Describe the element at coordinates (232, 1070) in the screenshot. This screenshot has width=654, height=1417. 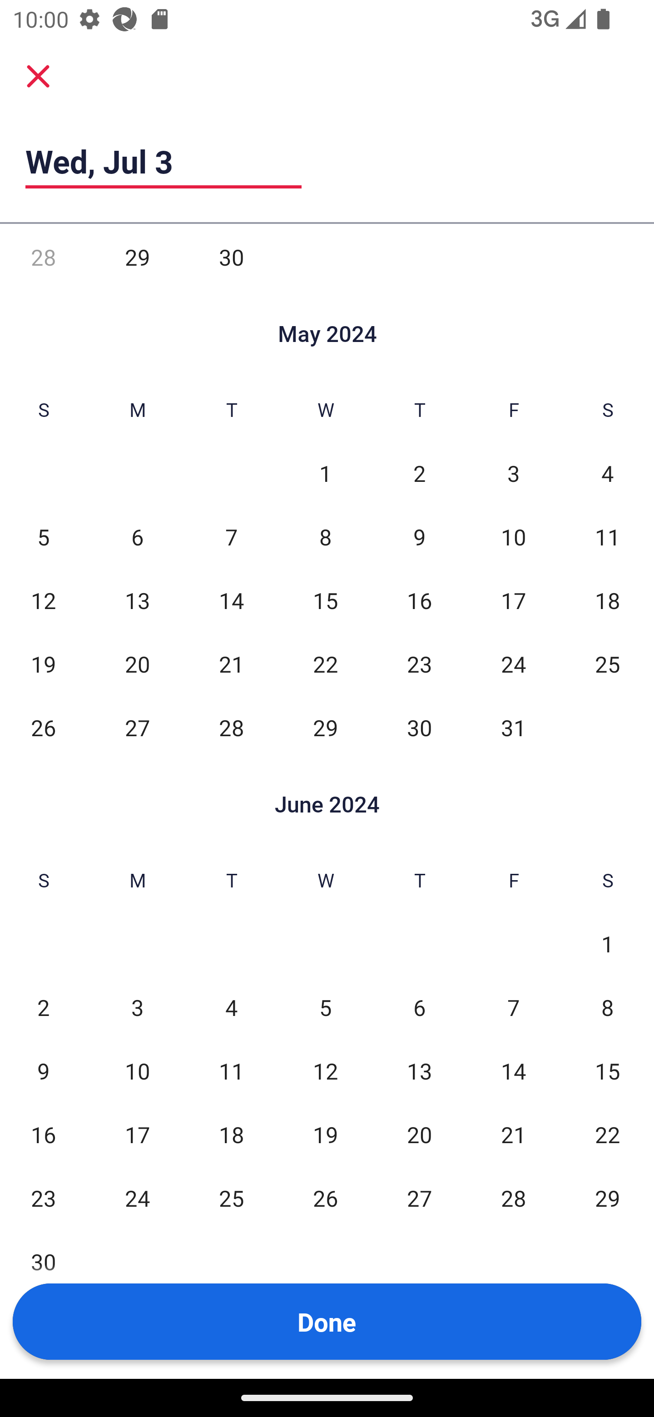
I see `11 Tue, Jun 11, Not Selected` at that location.